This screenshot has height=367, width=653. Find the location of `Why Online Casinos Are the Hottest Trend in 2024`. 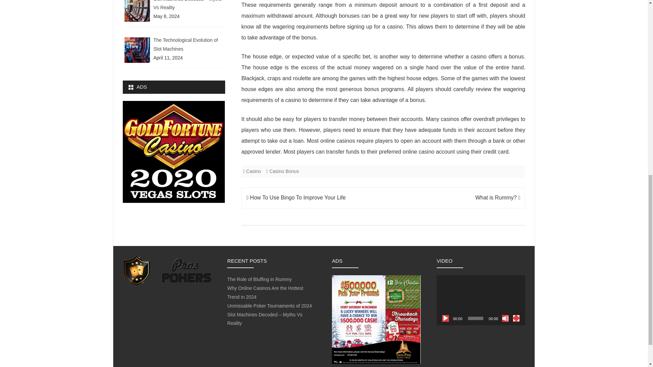

Why Online Casinos Are the Hottest Trend in 2024 is located at coordinates (265, 293).